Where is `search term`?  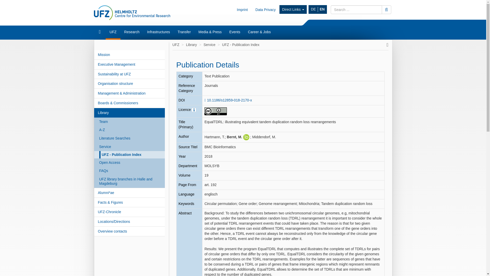
search term is located at coordinates (356, 10).